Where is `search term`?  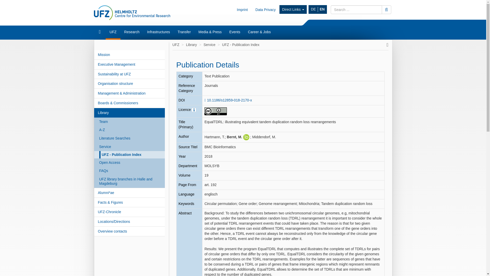
search term is located at coordinates (356, 10).